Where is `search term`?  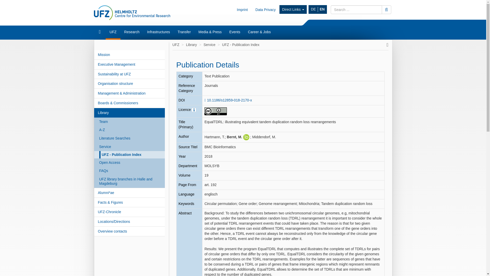
search term is located at coordinates (356, 10).